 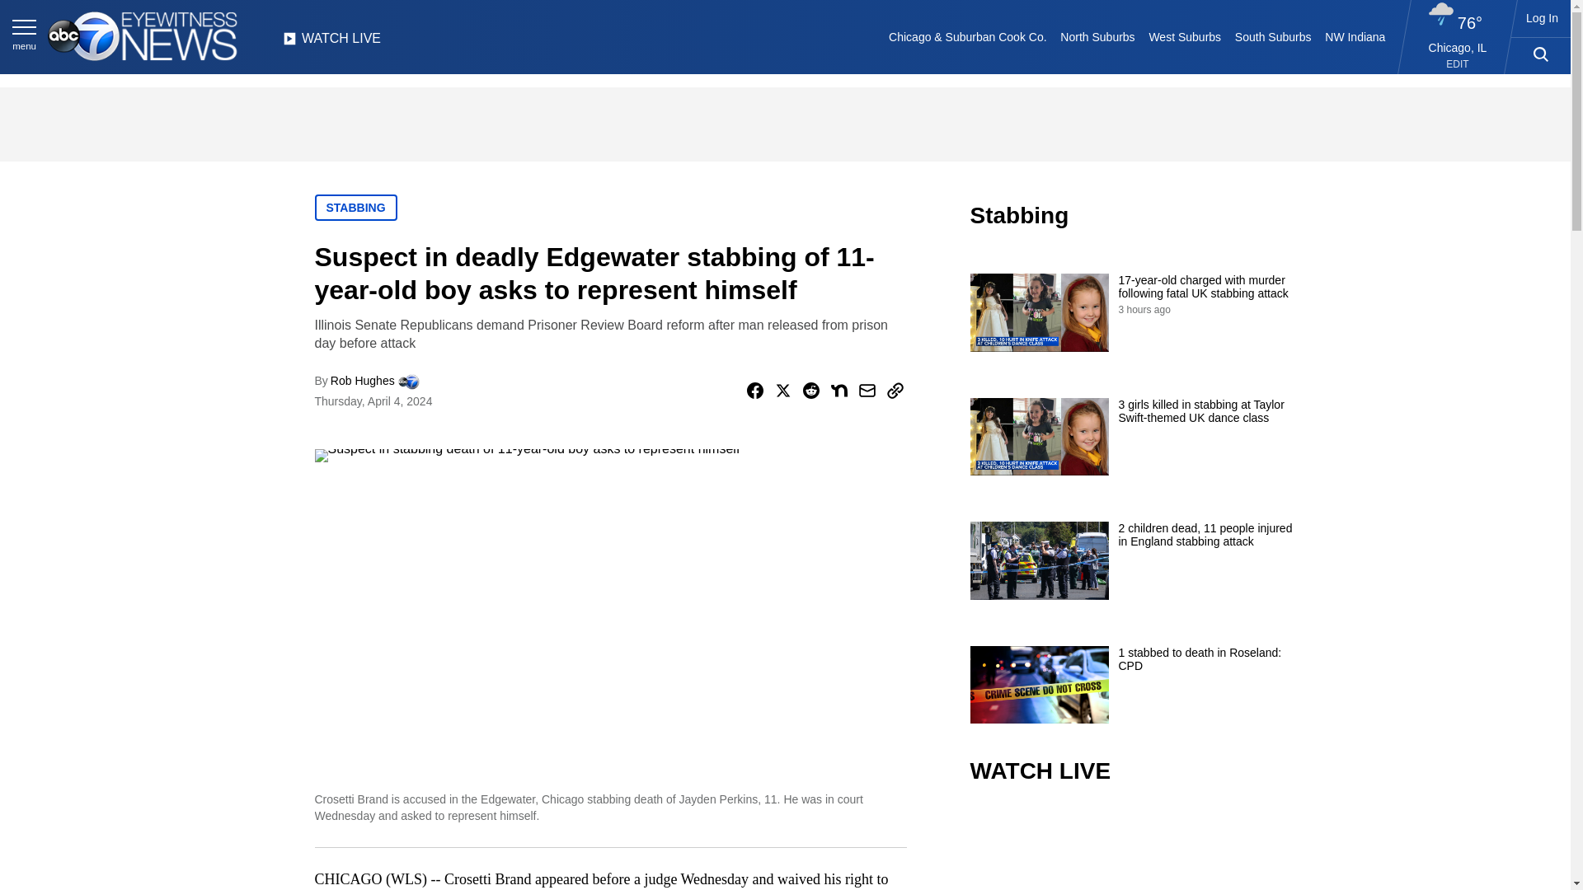 What do you see at coordinates (1134, 849) in the screenshot?
I see `video.title` at bounding box center [1134, 849].